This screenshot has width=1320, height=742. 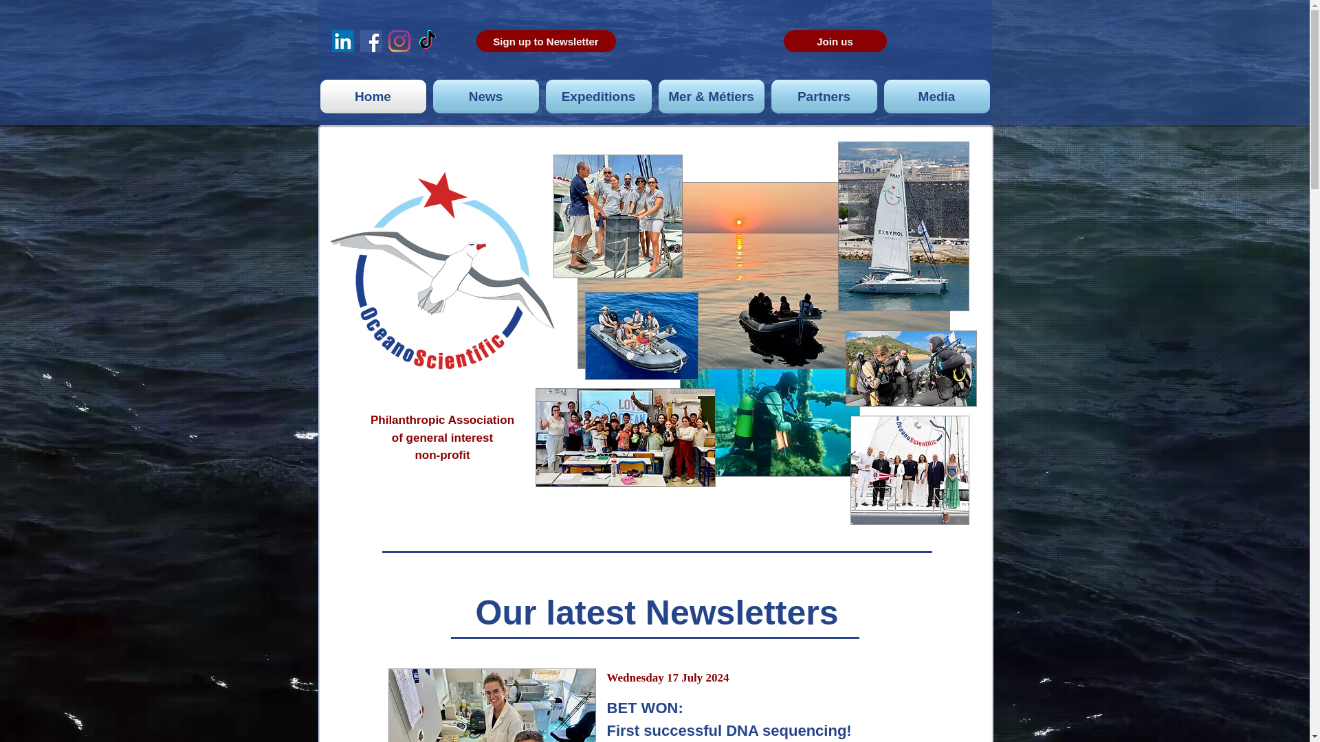 What do you see at coordinates (598, 96) in the screenshot?
I see `Expeditions` at bounding box center [598, 96].